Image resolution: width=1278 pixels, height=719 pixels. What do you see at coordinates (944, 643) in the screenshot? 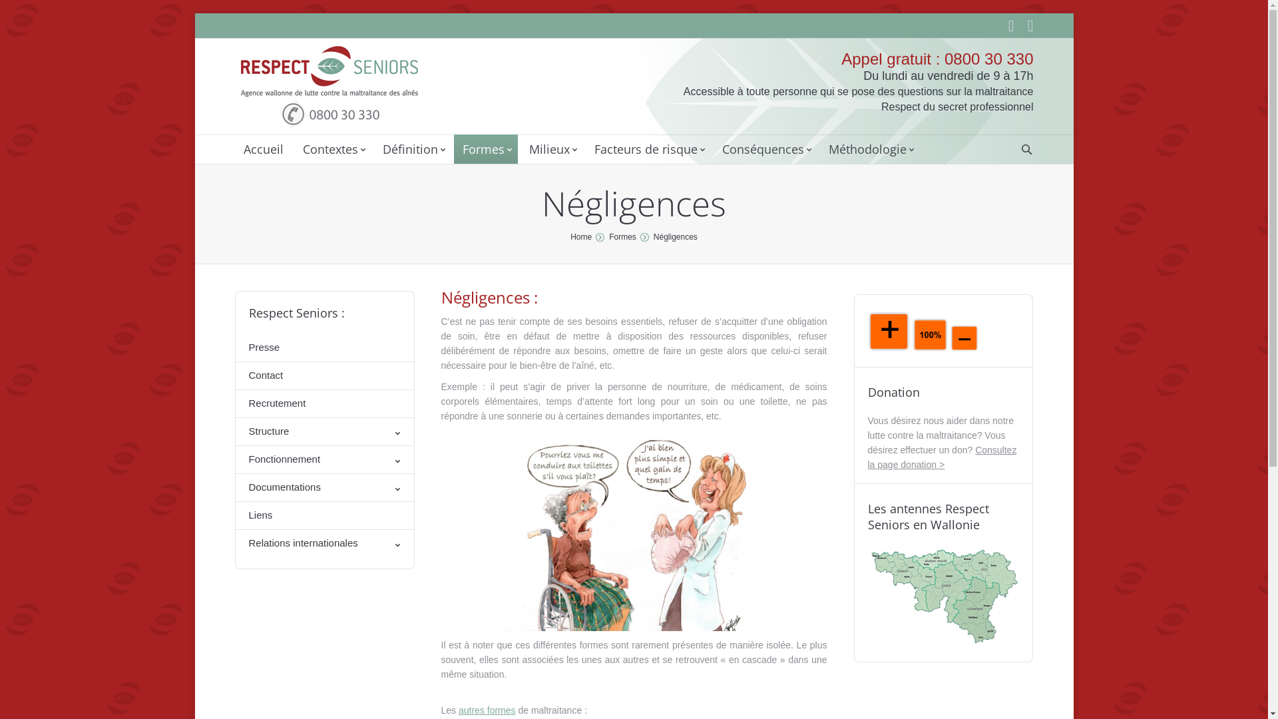
I see `Les antennes Respect Seniors en Wallonie` at bounding box center [944, 643].